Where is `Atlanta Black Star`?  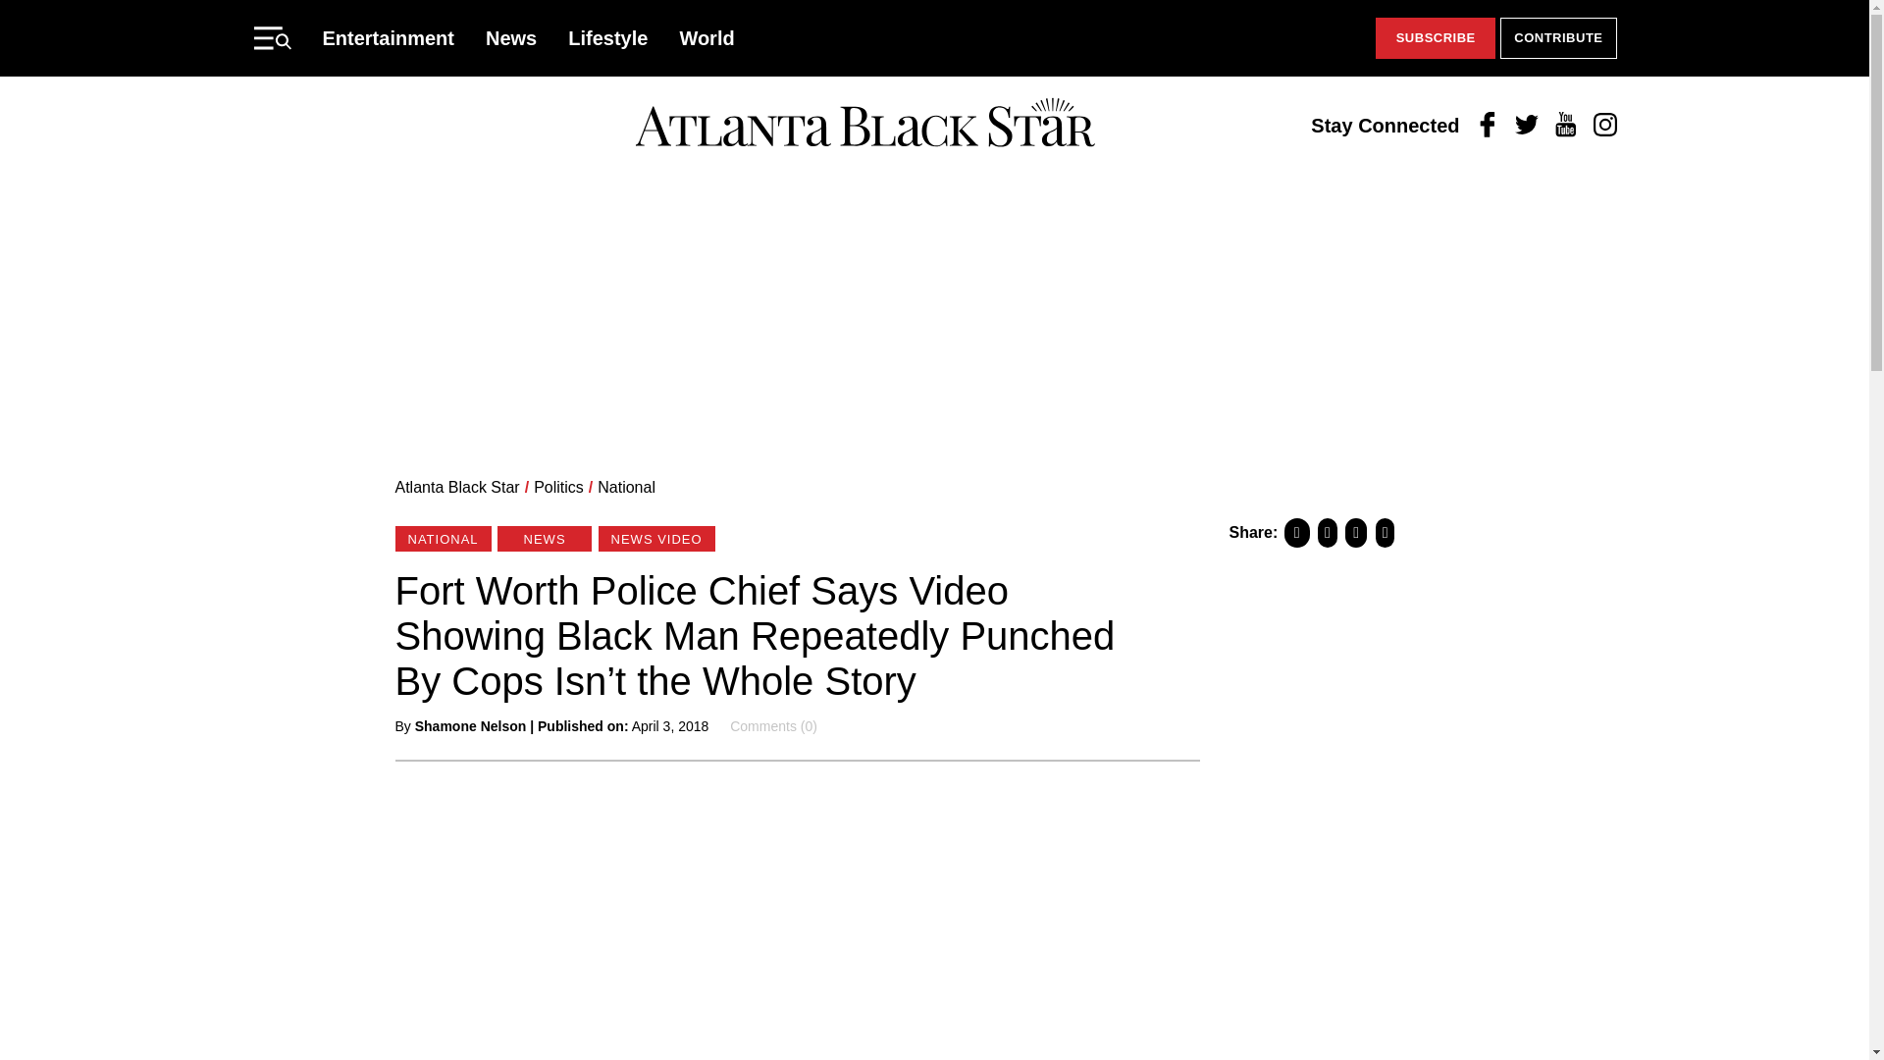
Atlanta Black Star is located at coordinates (456, 487).